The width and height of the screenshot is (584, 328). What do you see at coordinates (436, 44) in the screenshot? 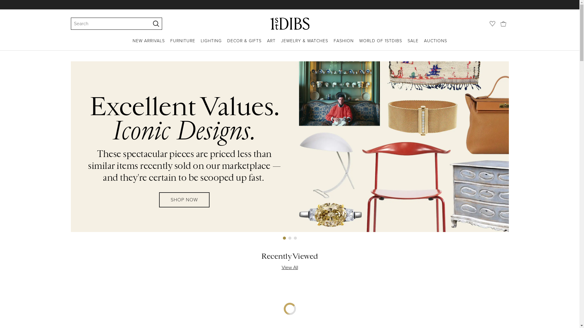
I see `AUCTIONS` at bounding box center [436, 44].